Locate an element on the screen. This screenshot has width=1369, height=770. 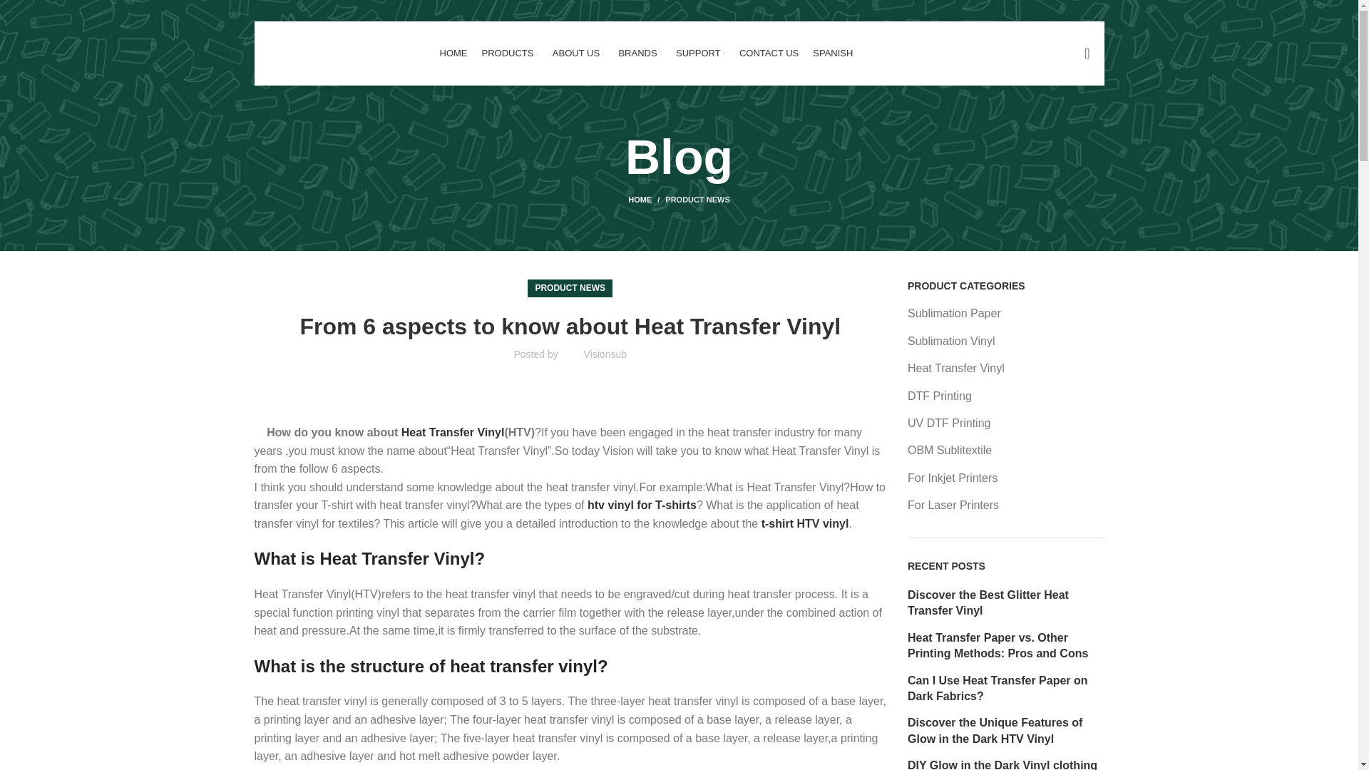
PRODUCT NEWS is located at coordinates (570, 288).